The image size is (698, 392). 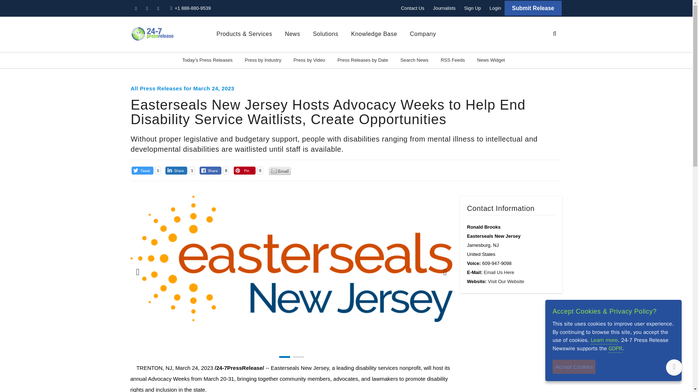 I want to click on Sign Up, so click(x=473, y=8).